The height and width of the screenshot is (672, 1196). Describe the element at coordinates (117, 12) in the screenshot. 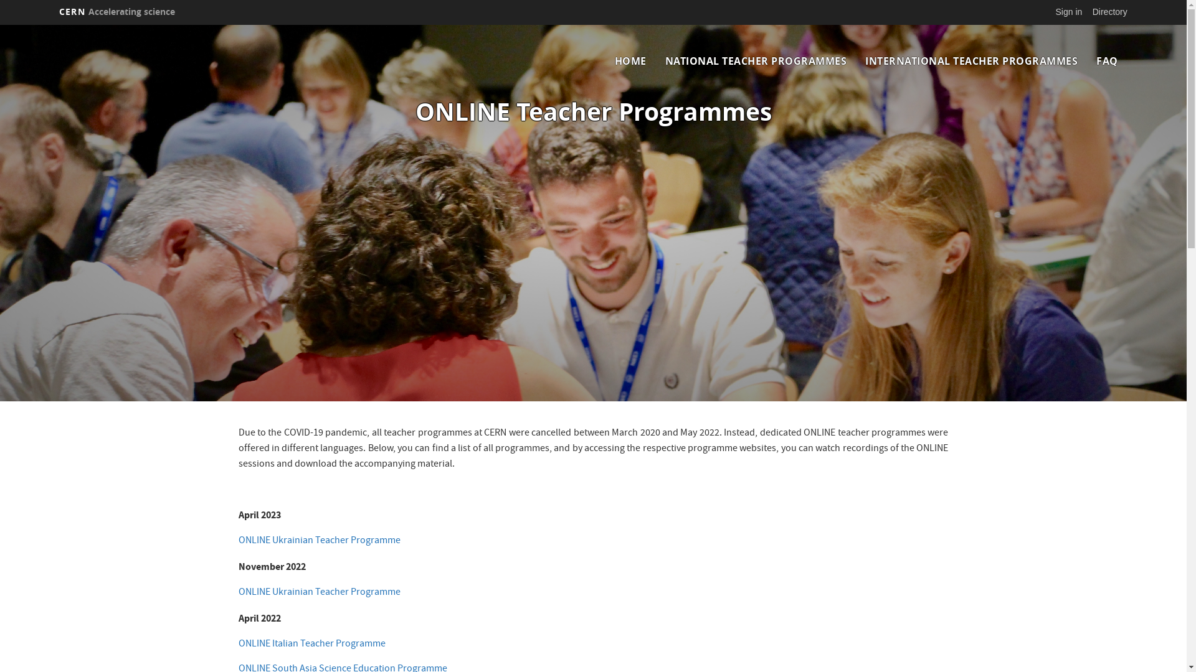

I see `CERN Accelerating science` at that location.